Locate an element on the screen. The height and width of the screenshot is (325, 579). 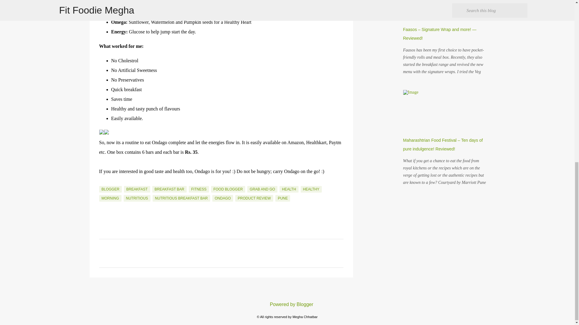
PRODUCT REVIEW is located at coordinates (254, 198).